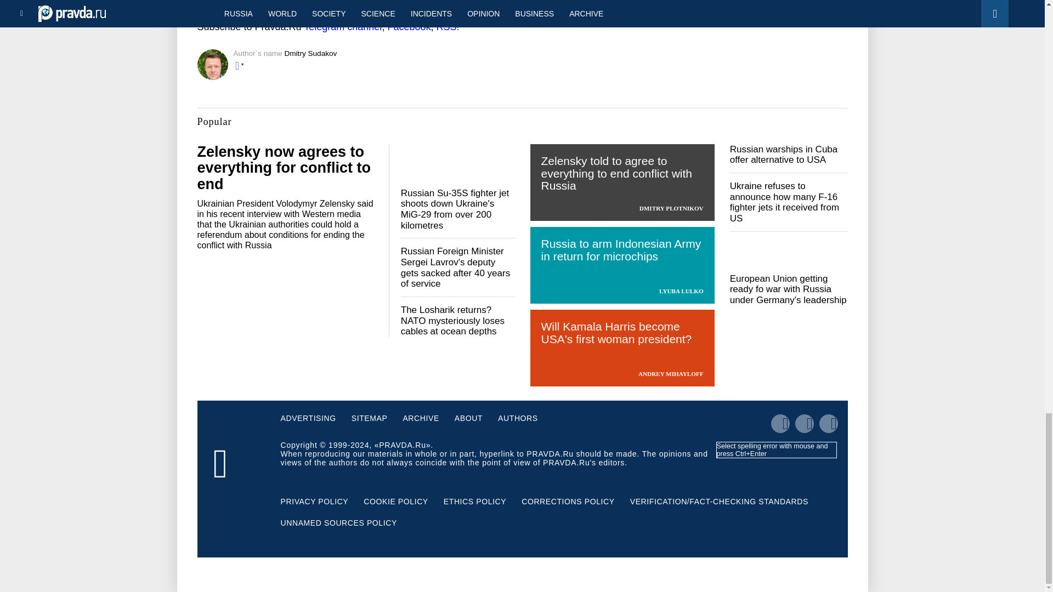 Image resolution: width=1053 pixels, height=592 pixels. Describe the element at coordinates (445, 26) in the screenshot. I see `RSS` at that location.